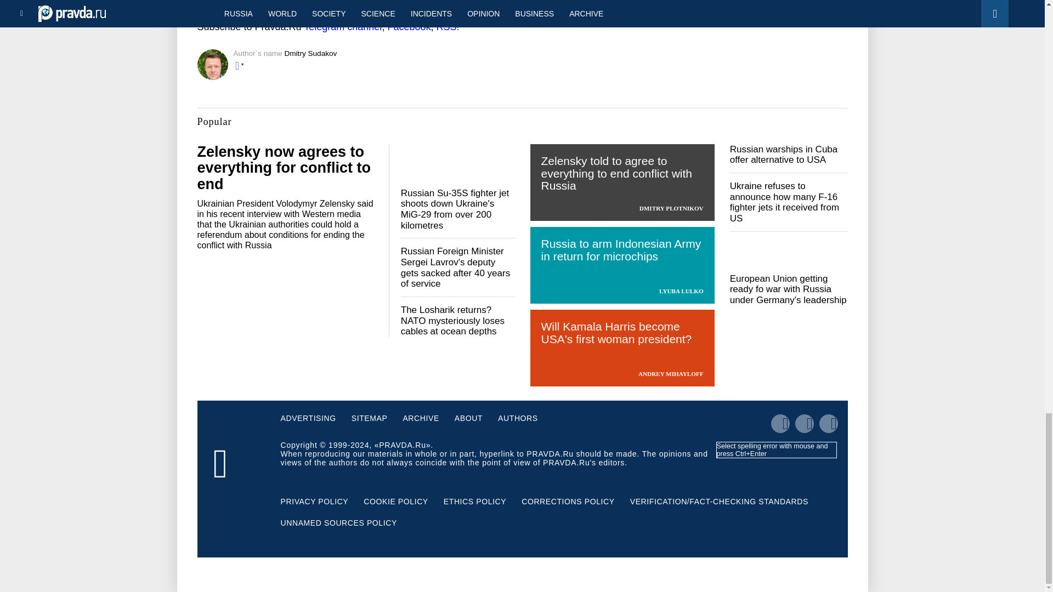 Image resolution: width=1053 pixels, height=592 pixels. Describe the element at coordinates (445, 26) in the screenshot. I see `RSS` at that location.